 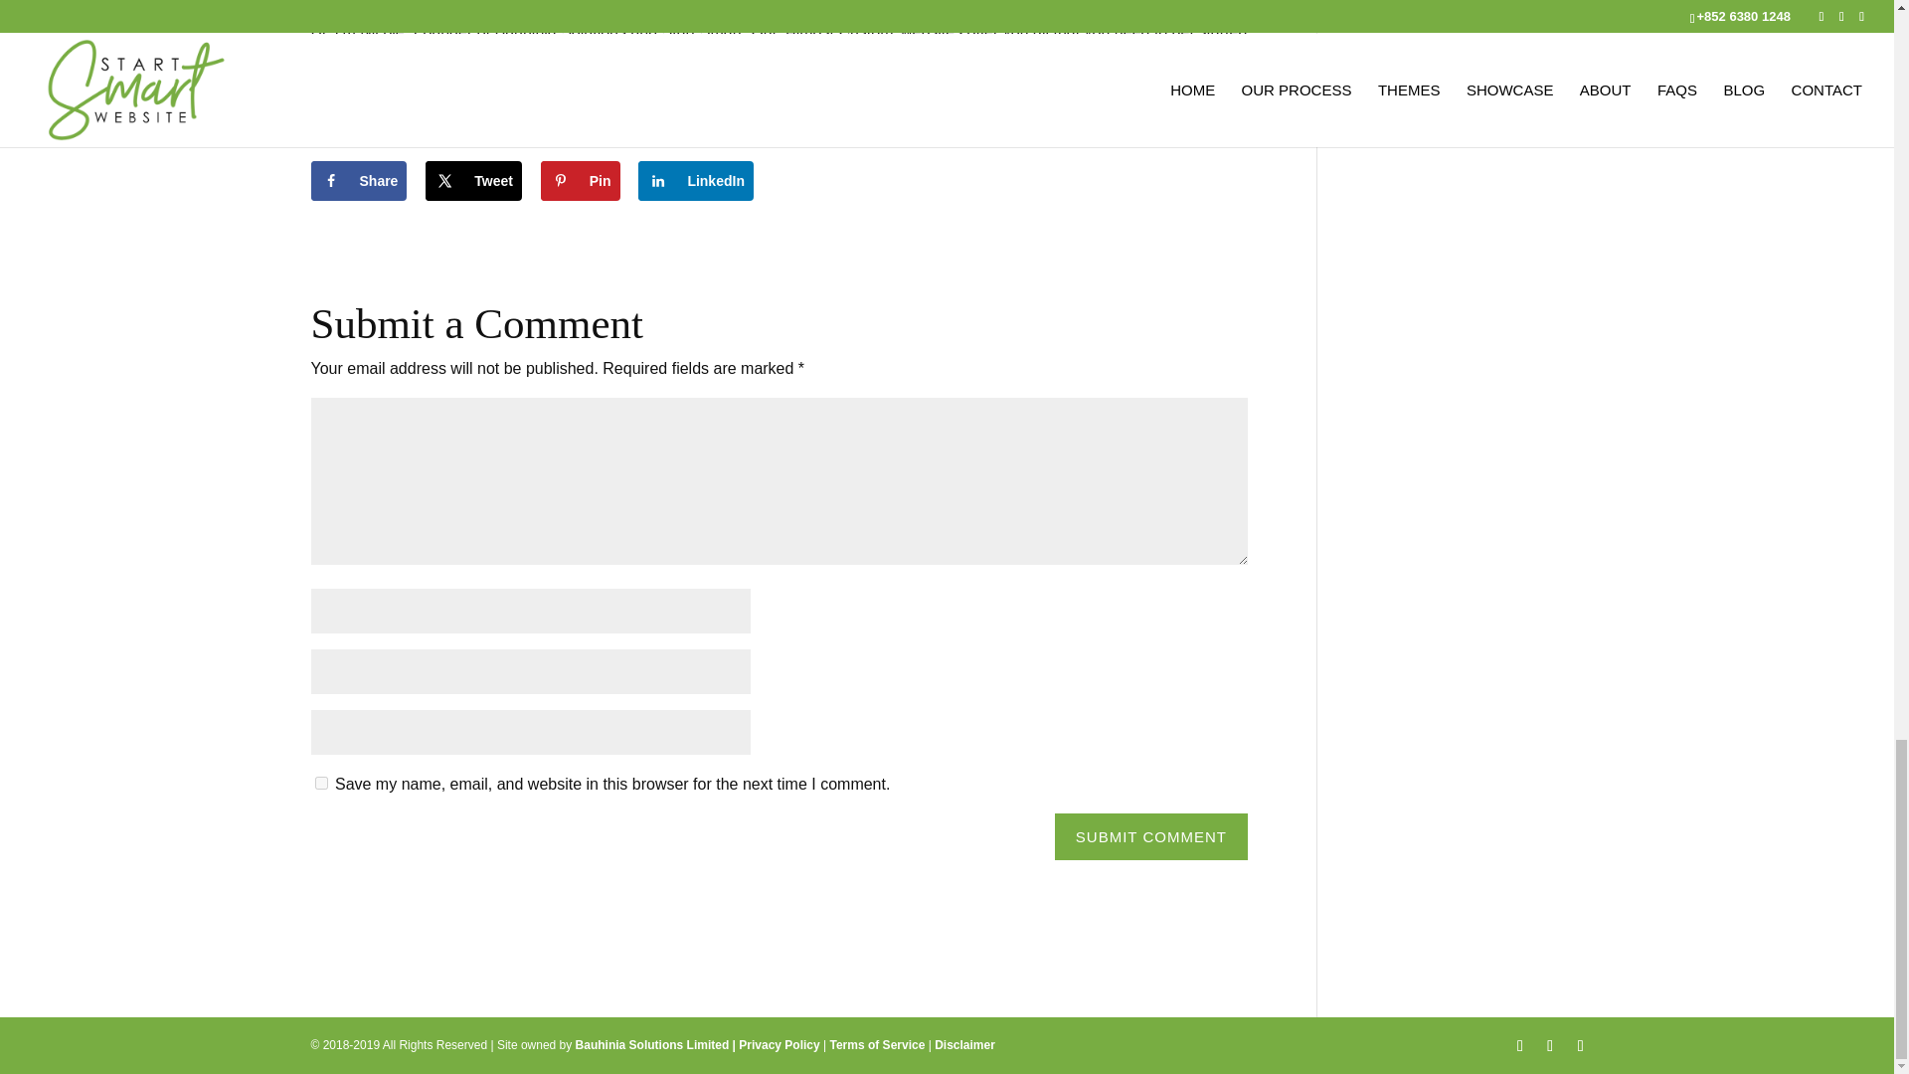 I want to click on Share, so click(x=358, y=181).